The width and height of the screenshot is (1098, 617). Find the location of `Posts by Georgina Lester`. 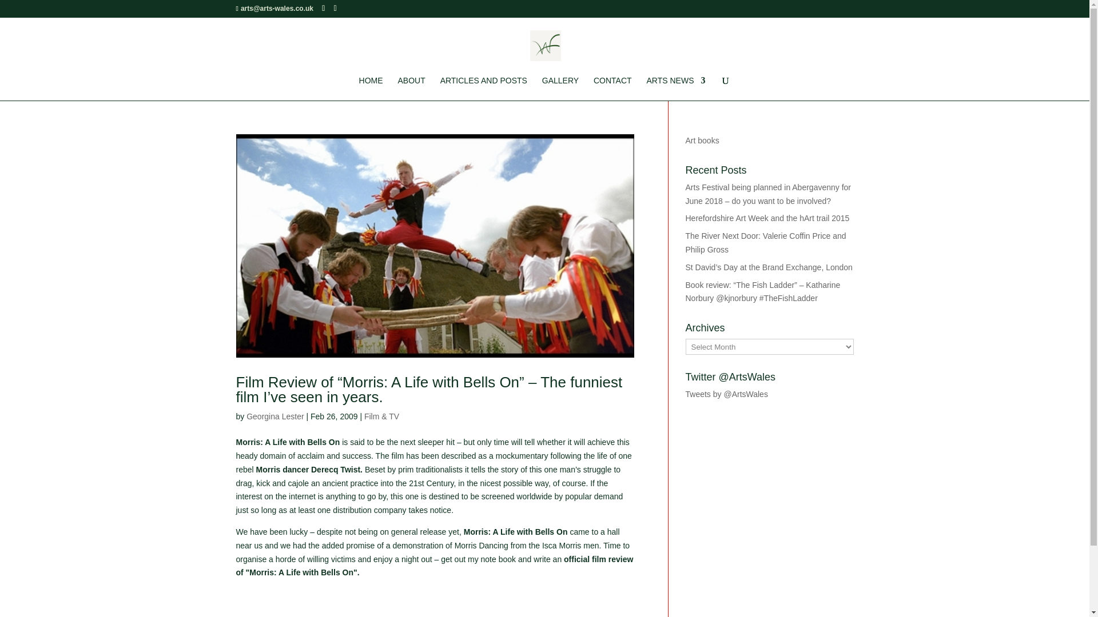

Posts by Georgina Lester is located at coordinates (274, 416).